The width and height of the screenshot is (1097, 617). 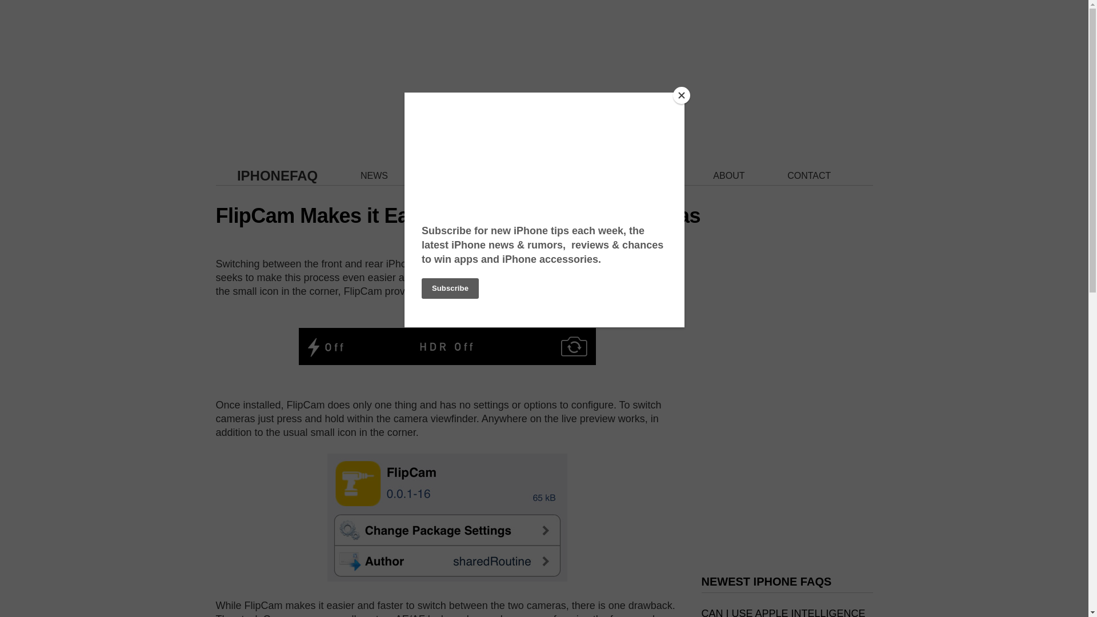 I want to click on cydia tweak FlipCam2, so click(x=447, y=346).